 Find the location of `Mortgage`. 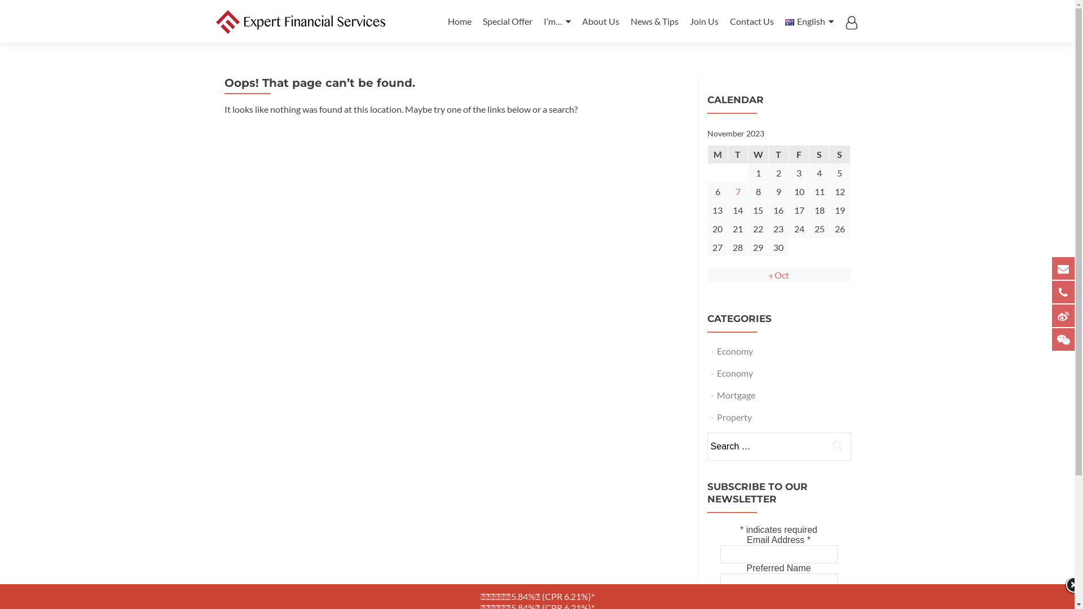

Mortgage is located at coordinates (736, 395).